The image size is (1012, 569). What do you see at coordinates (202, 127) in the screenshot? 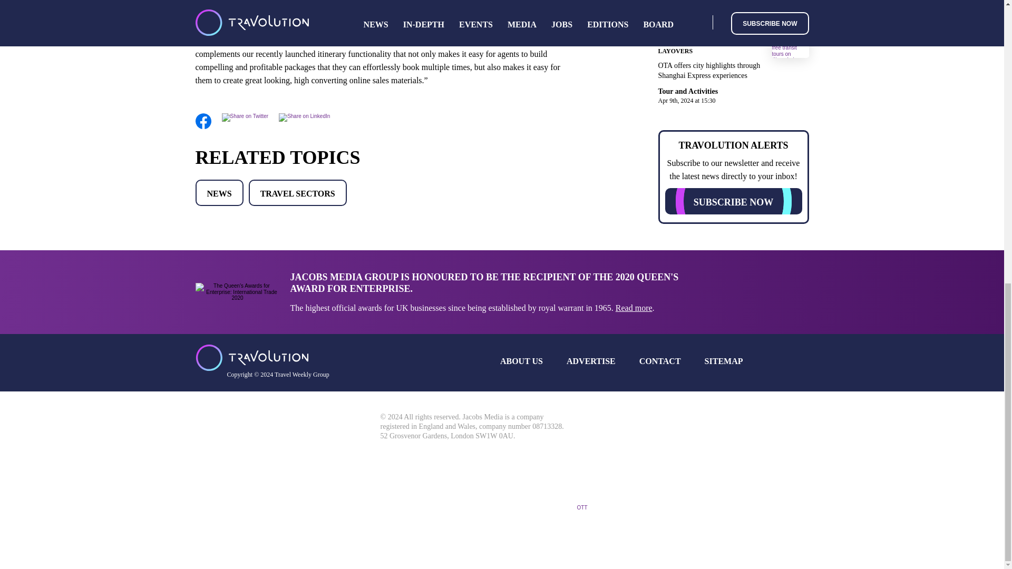
I see `Share on Facebook` at bounding box center [202, 127].